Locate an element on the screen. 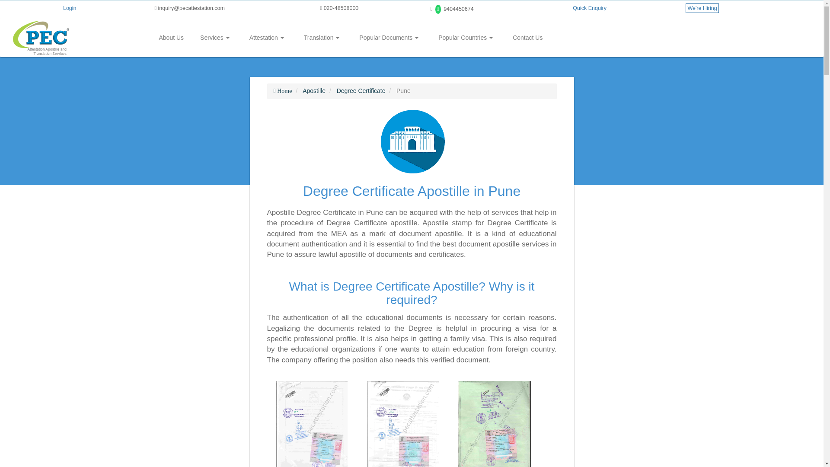 The height and width of the screenshot is (467, 830). 020-48508000 is located at coordinates (339, 8).